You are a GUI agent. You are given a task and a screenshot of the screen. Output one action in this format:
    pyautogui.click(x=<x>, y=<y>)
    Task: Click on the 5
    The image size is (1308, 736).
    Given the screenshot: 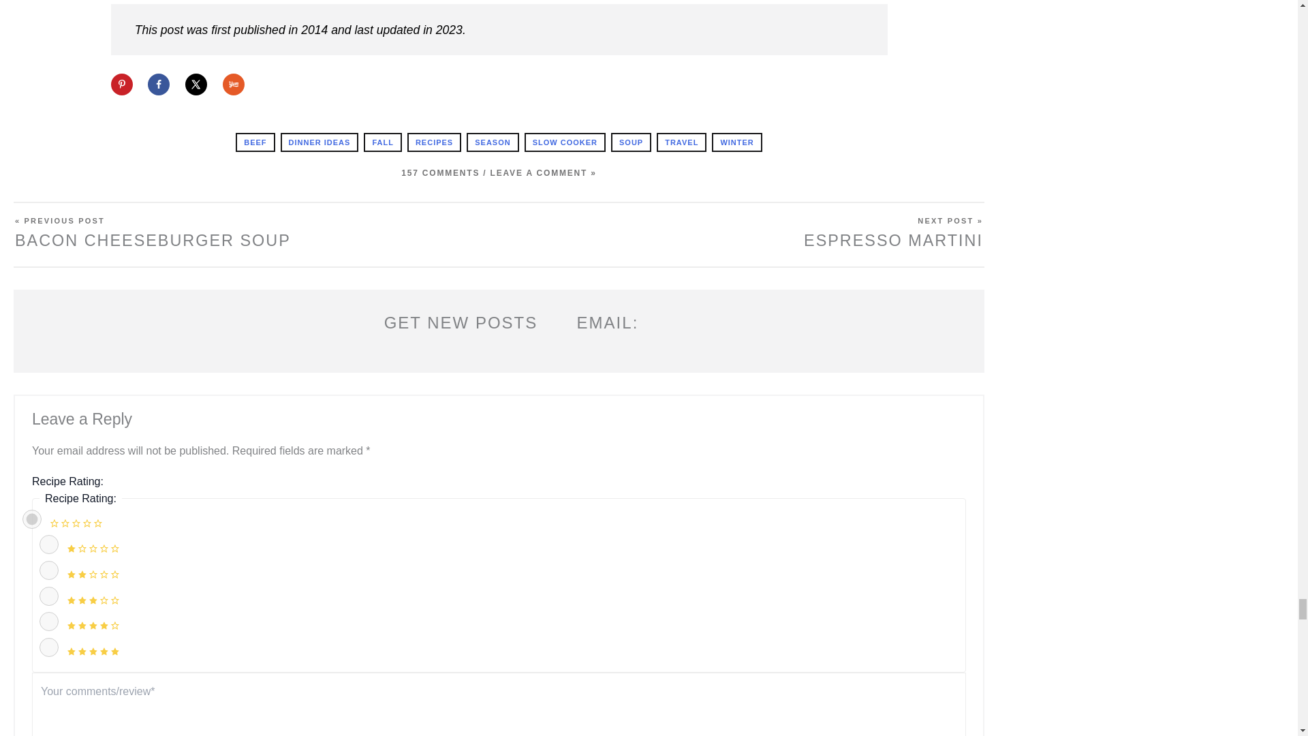 What is the action you would take?
    pyautogui.click(x=49, y=647)
    